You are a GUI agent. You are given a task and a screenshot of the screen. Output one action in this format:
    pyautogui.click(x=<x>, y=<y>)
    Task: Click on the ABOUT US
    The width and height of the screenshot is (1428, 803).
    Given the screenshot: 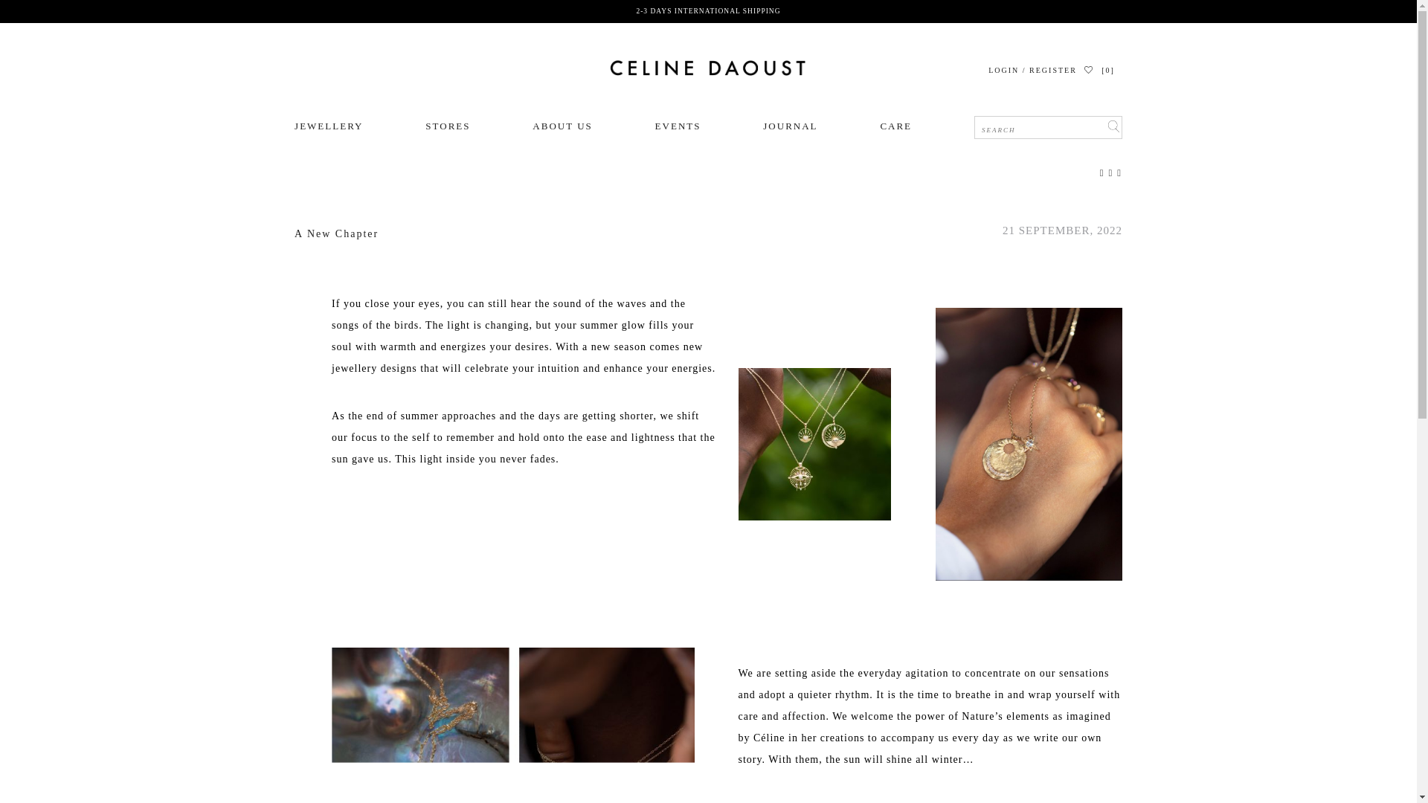 What is the action you would take?
    pyautogui.click(x=562, y=126)
    